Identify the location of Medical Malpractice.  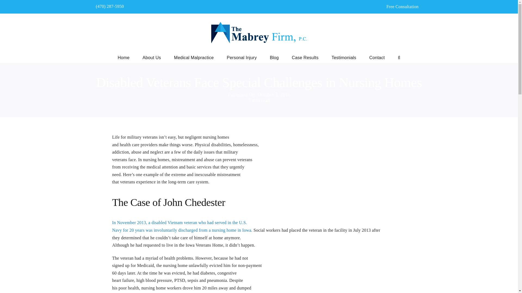
(194, 57).